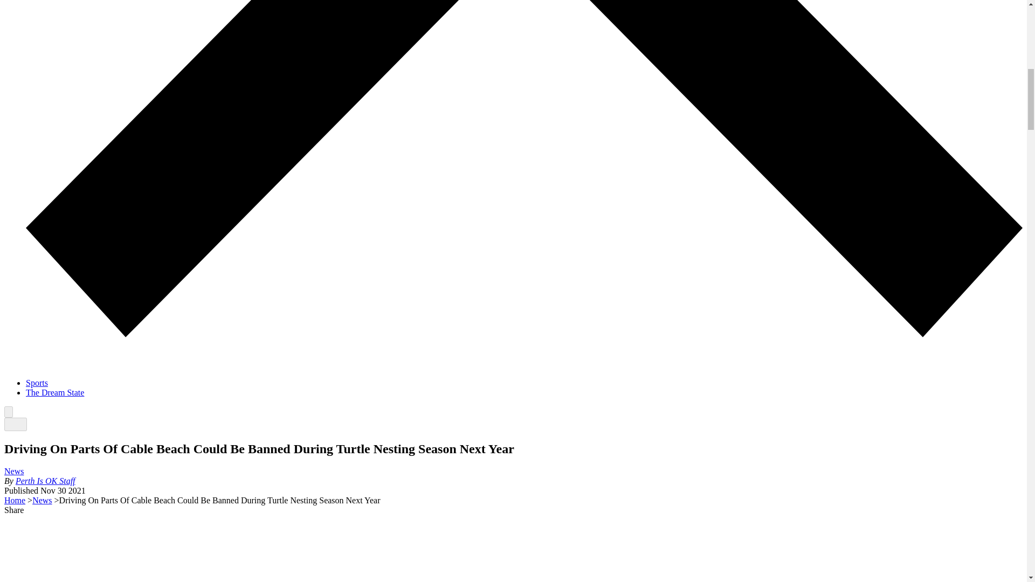 Image resolution: width=1035 pixels, height=582 pixels. I want to click on News, so click(14, 471).